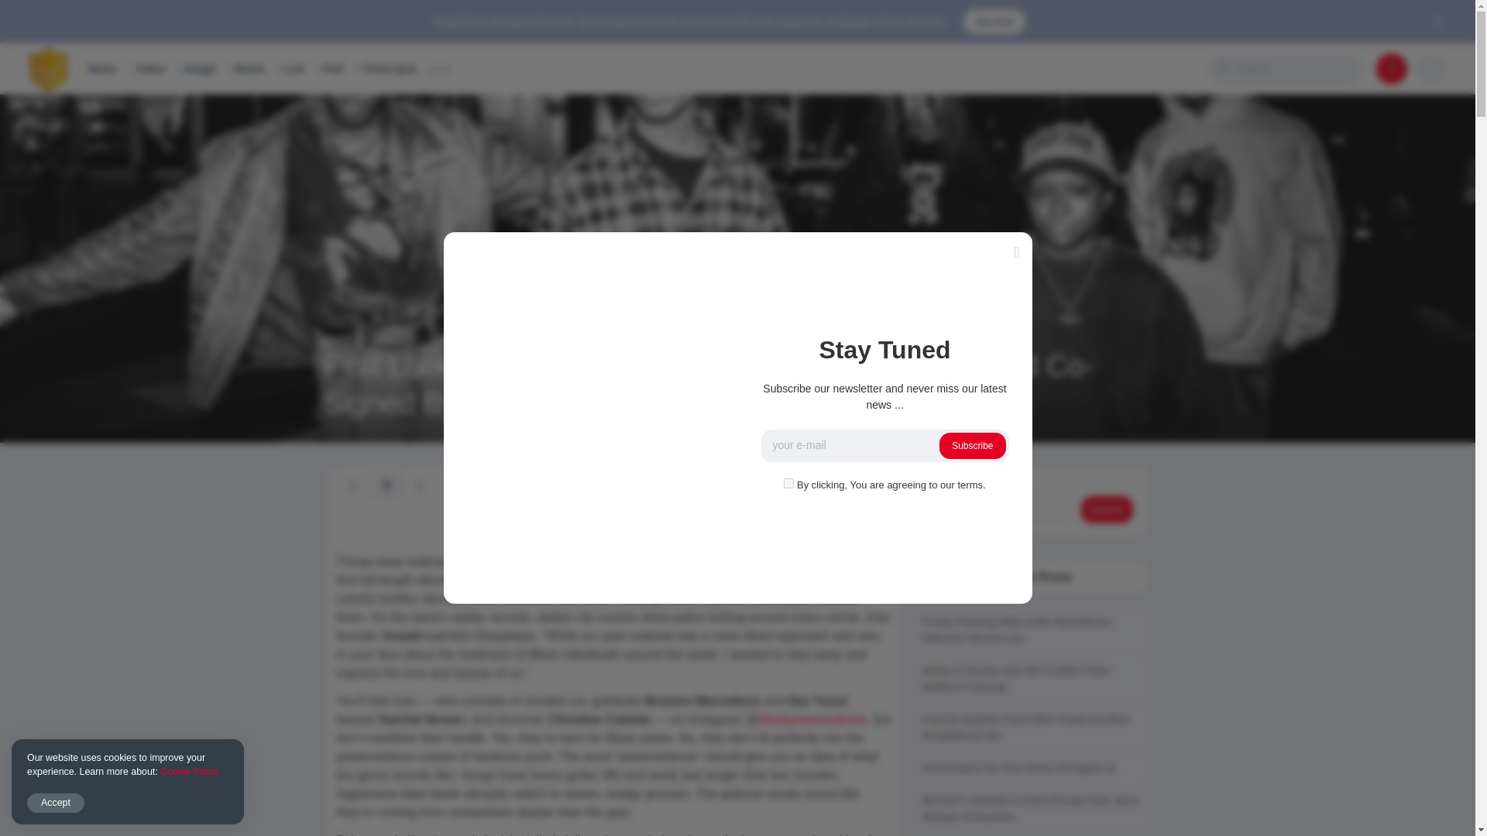  Describe the element at coordinates (196, 68) in the screenshot. I see `Image` at that location.